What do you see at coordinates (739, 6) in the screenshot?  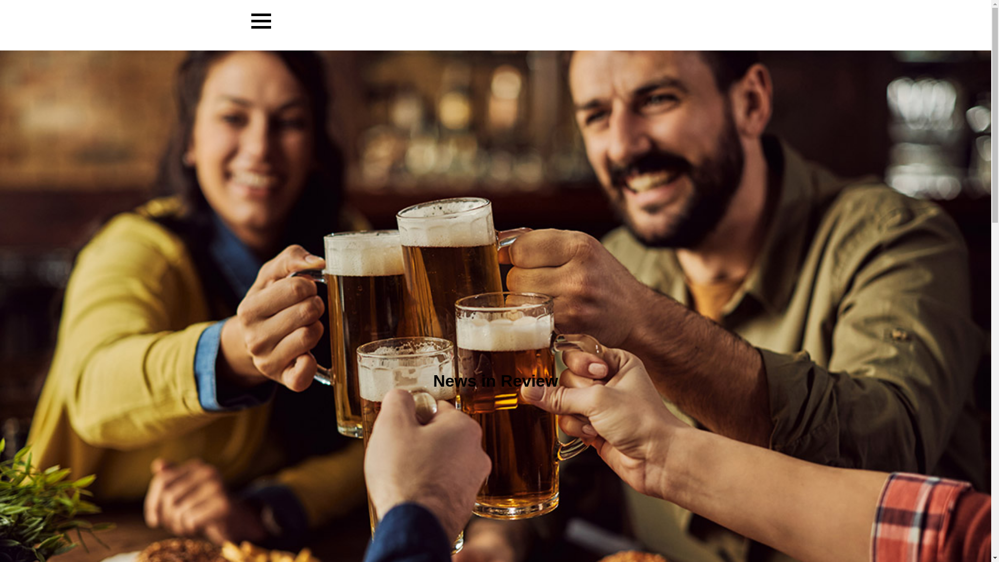 I see `Search` at bounding box center [739, 6].